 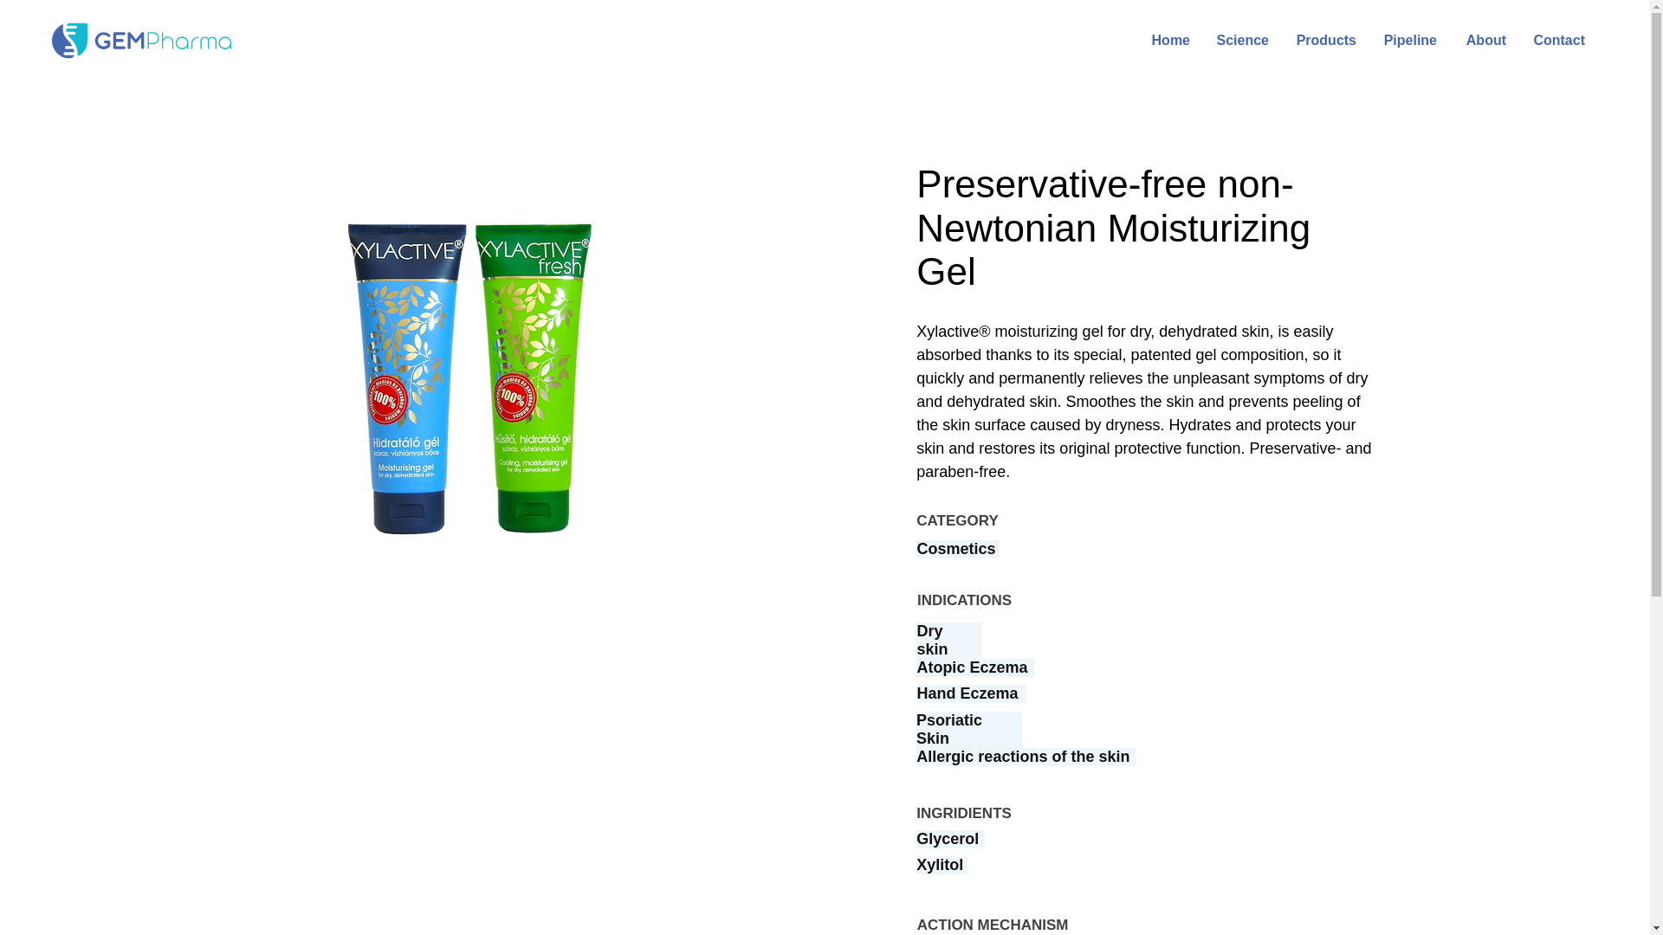 I want to click on Science, so click(x=1242, y=40).